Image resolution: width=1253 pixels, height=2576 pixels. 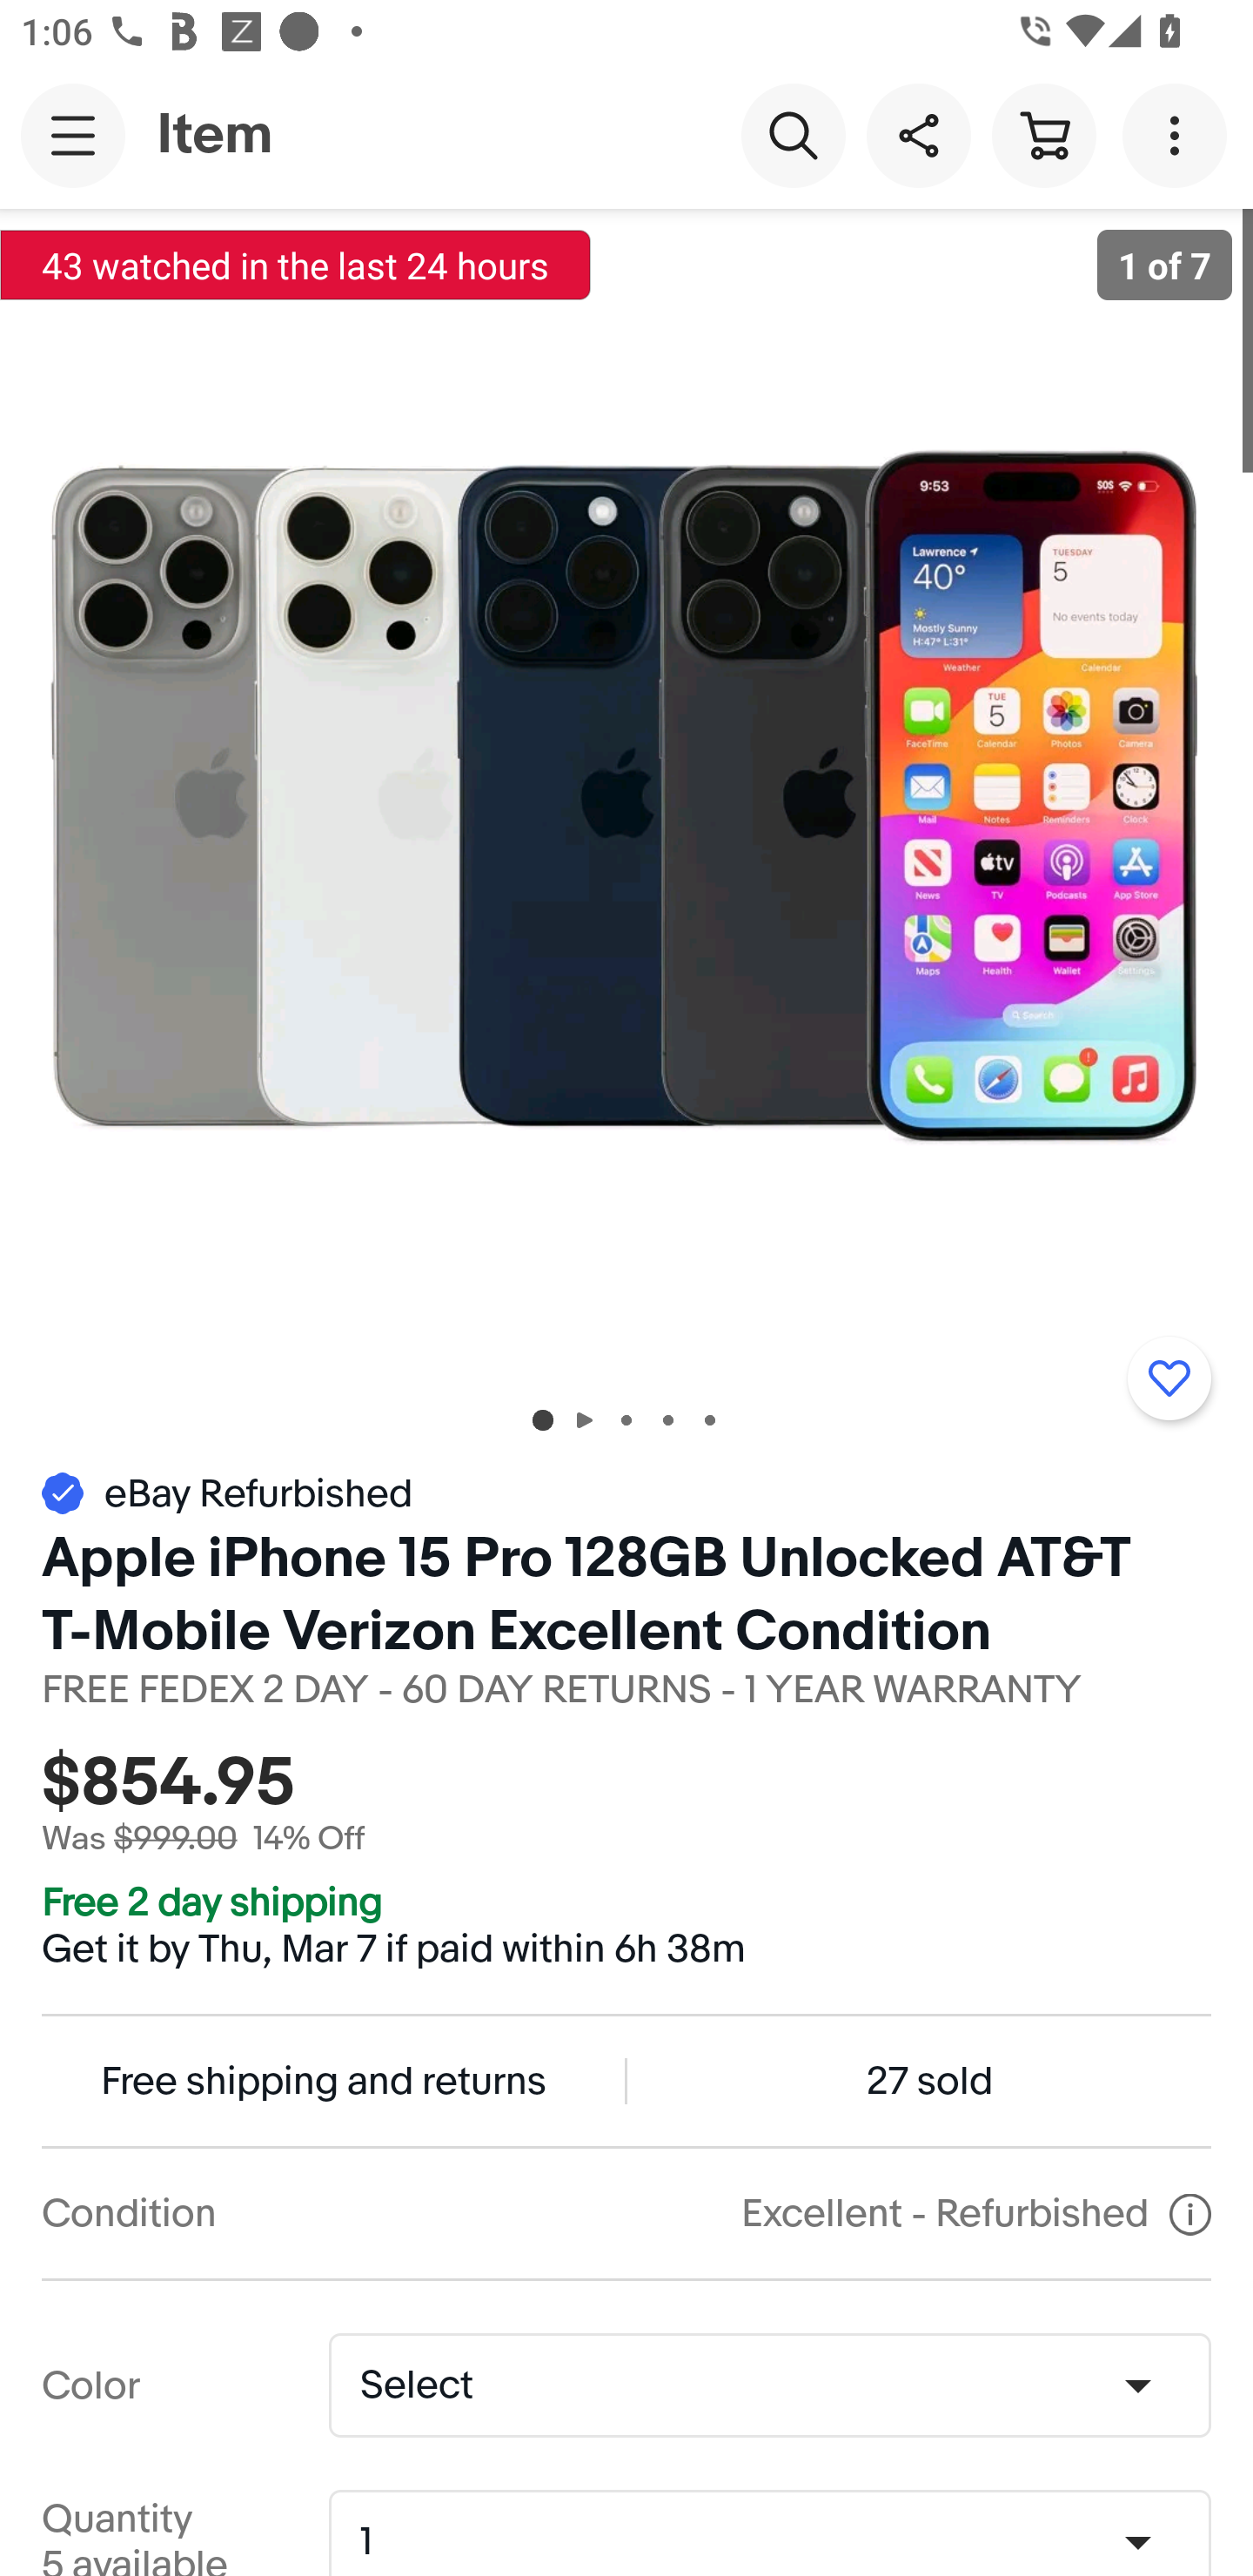 I want to click on Color,No selection Select, so click(x=769, y=2385).